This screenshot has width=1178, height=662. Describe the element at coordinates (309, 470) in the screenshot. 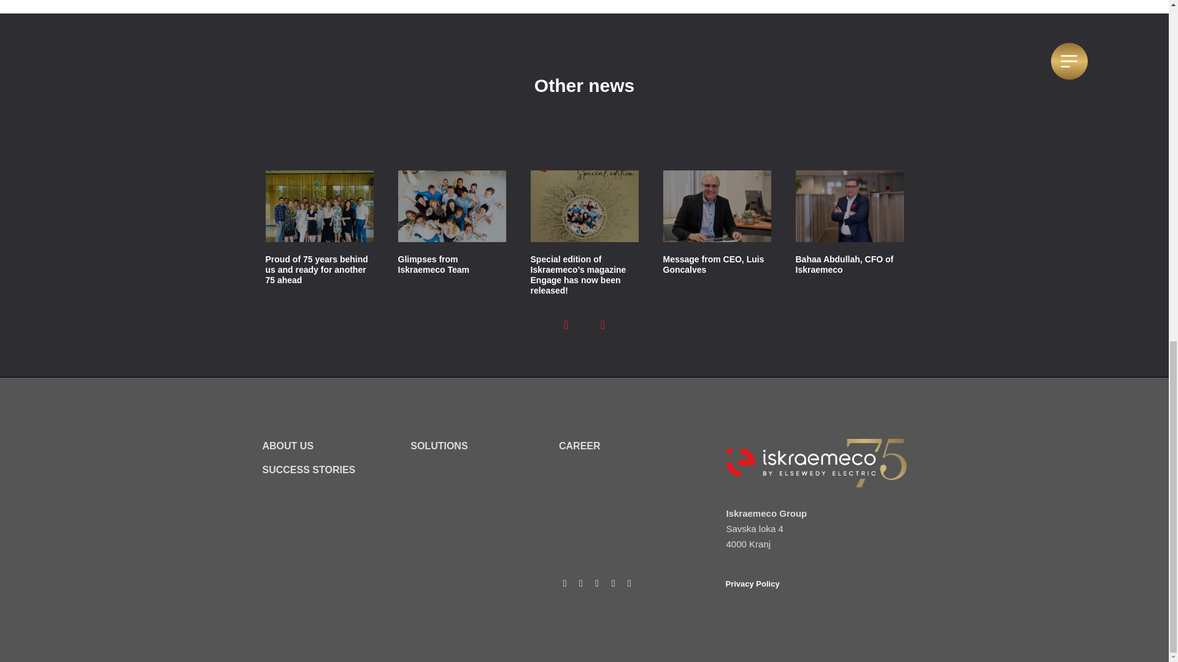

I see `SUCCESS STORIES` at that location.